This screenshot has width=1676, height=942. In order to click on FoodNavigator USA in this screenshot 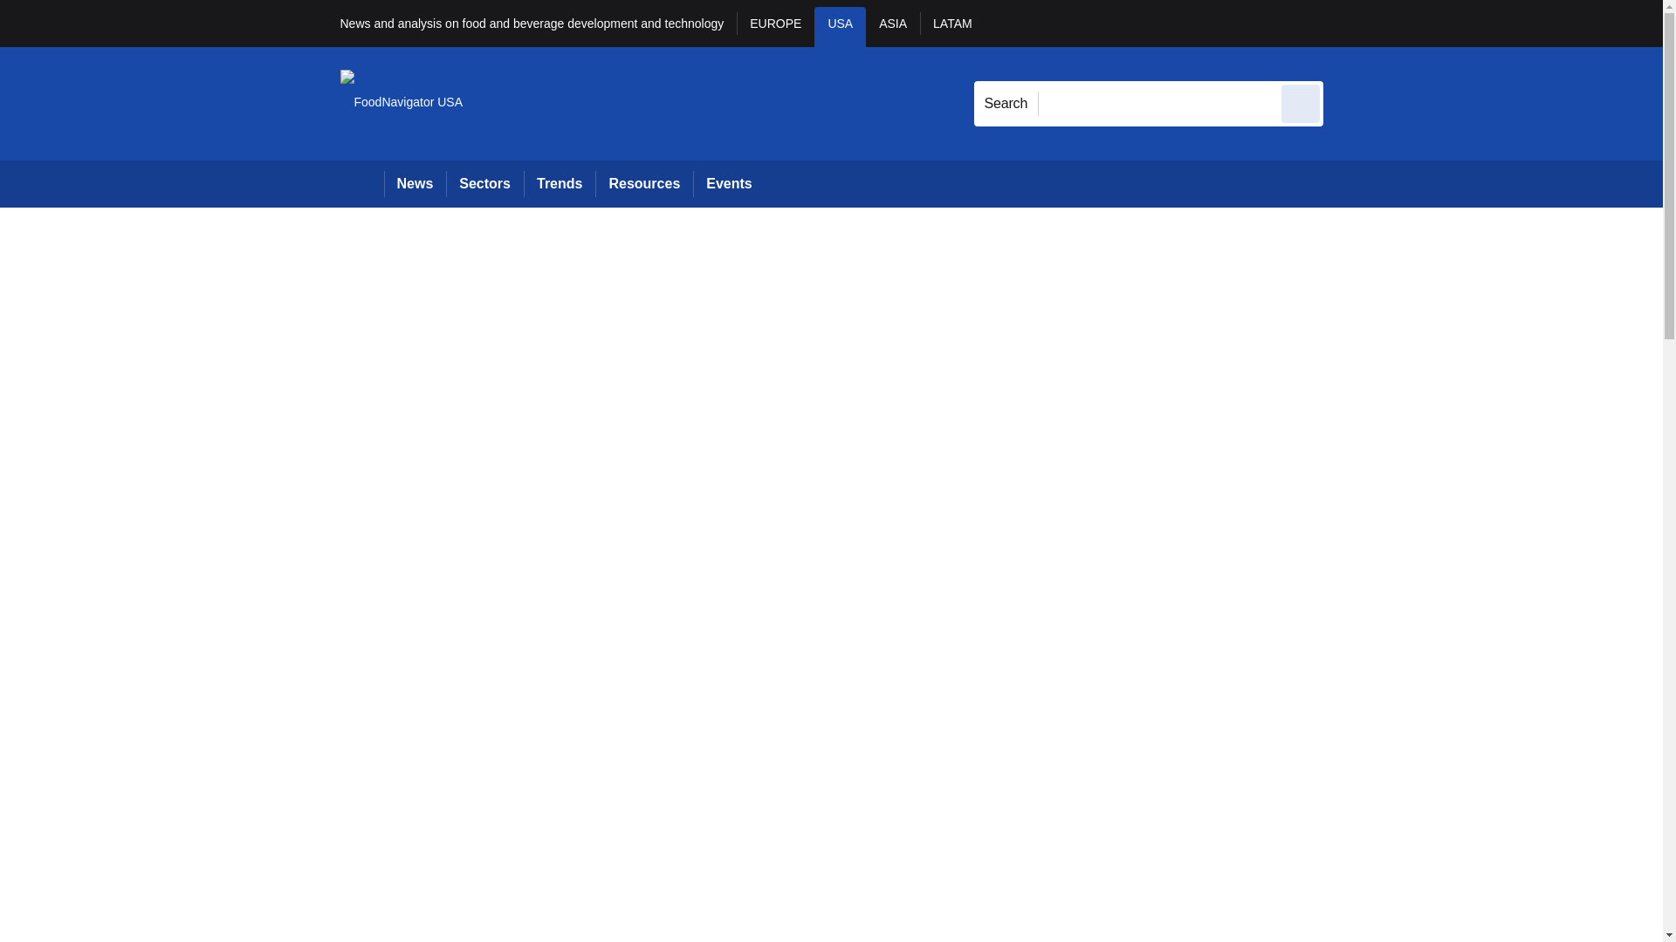, I will do `click(402, 103)`.